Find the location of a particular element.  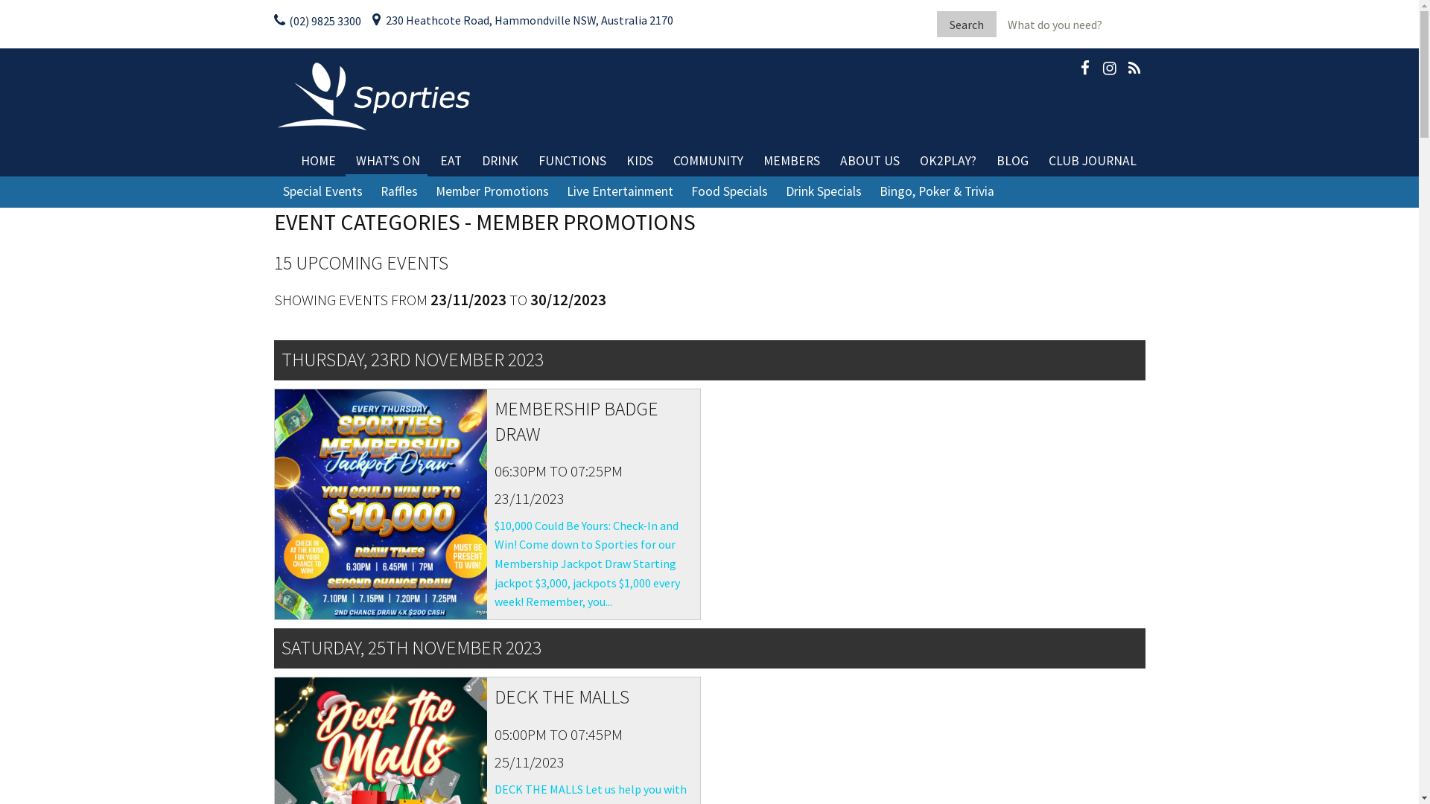

(02) 9825 3300 is located at coordinates (317, 21).